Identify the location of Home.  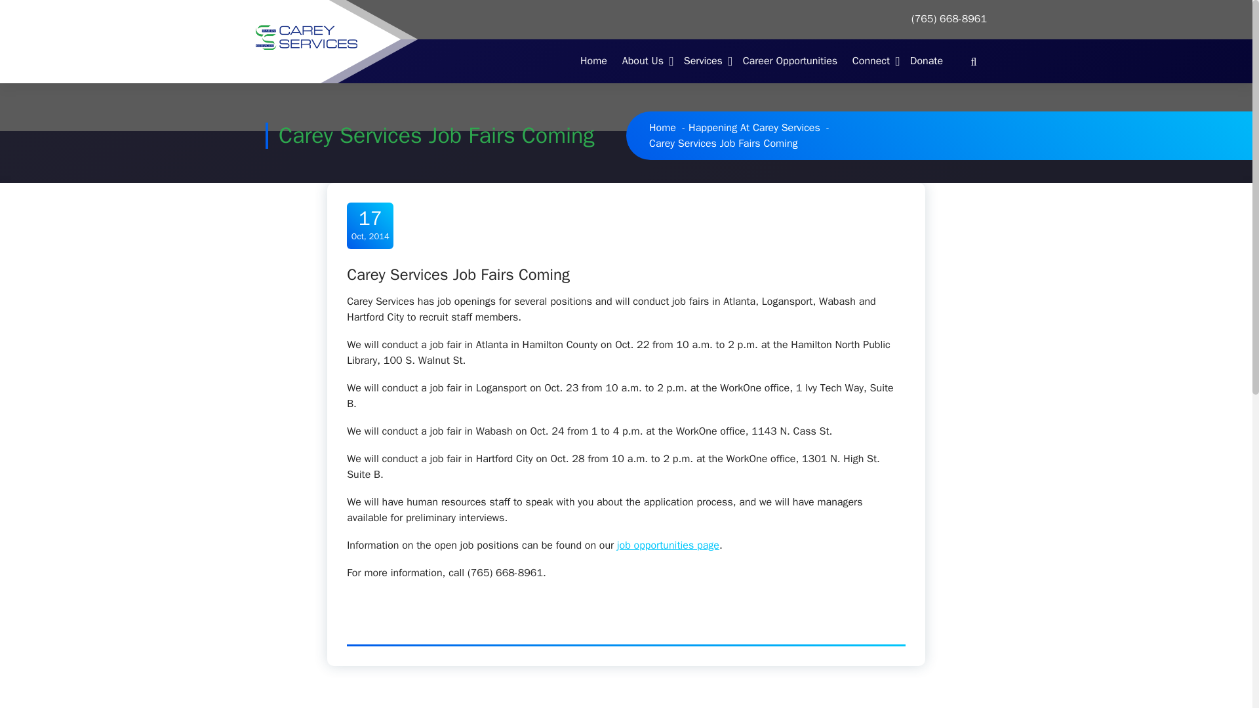
(594, 62).